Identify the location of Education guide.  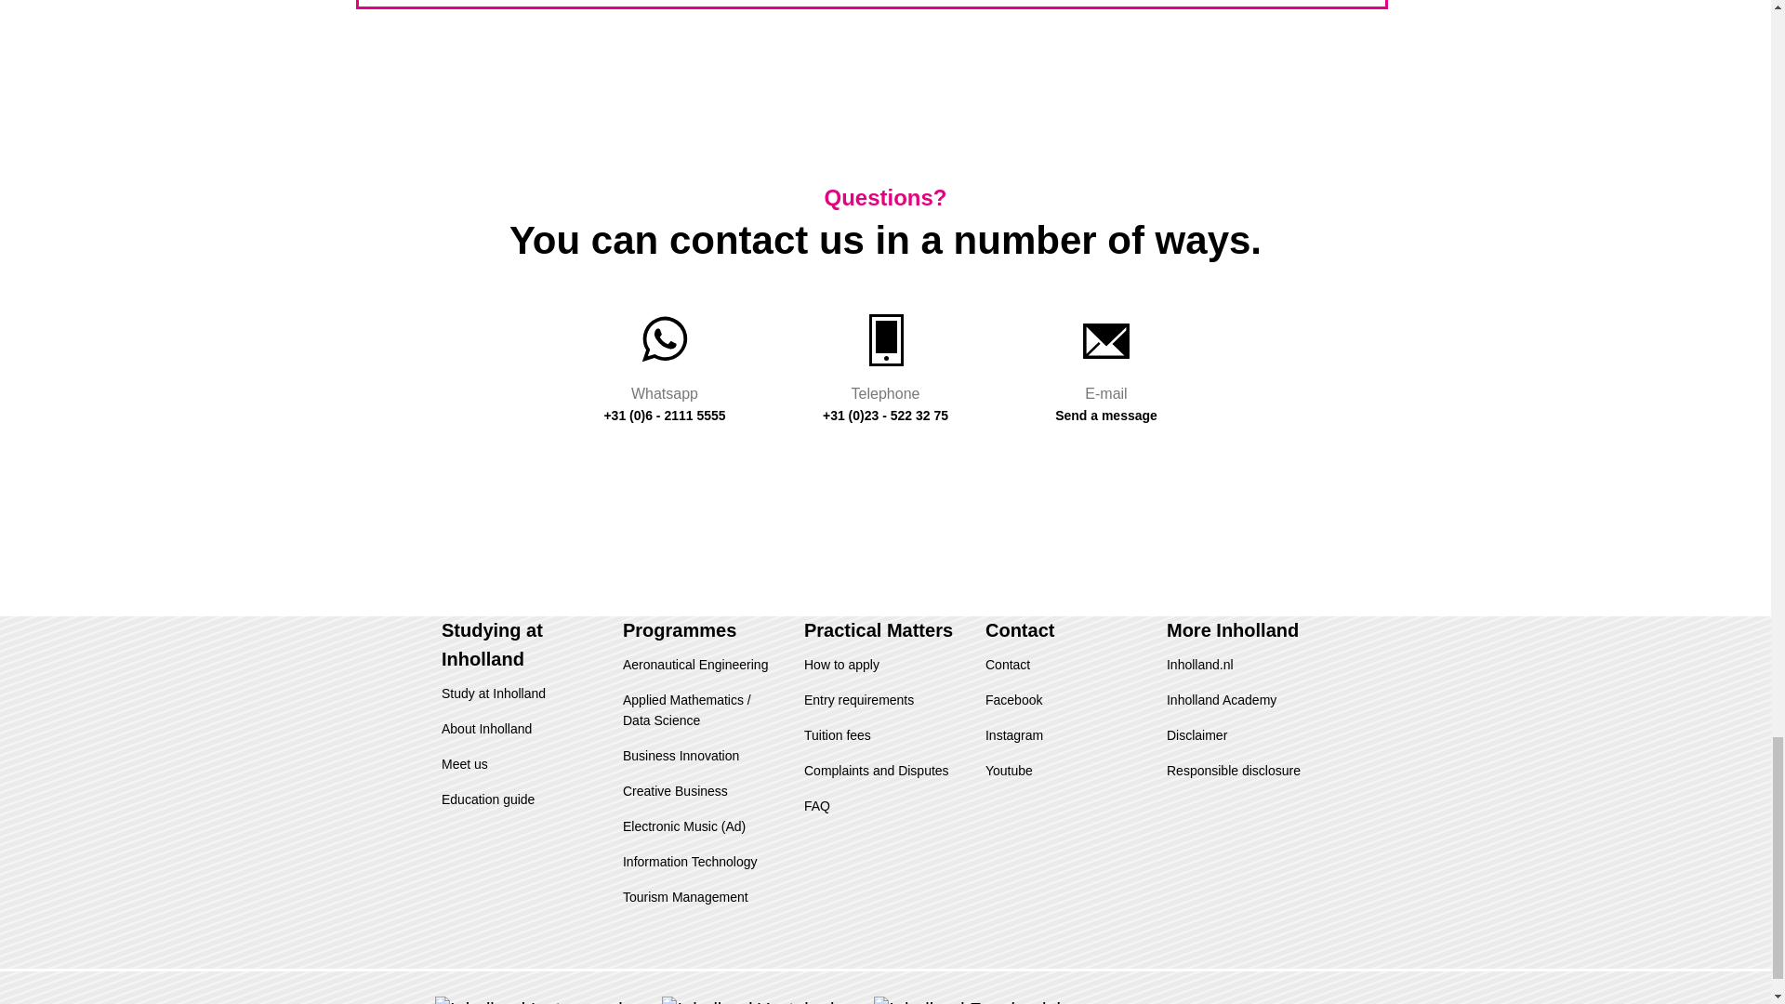
(487, 799).